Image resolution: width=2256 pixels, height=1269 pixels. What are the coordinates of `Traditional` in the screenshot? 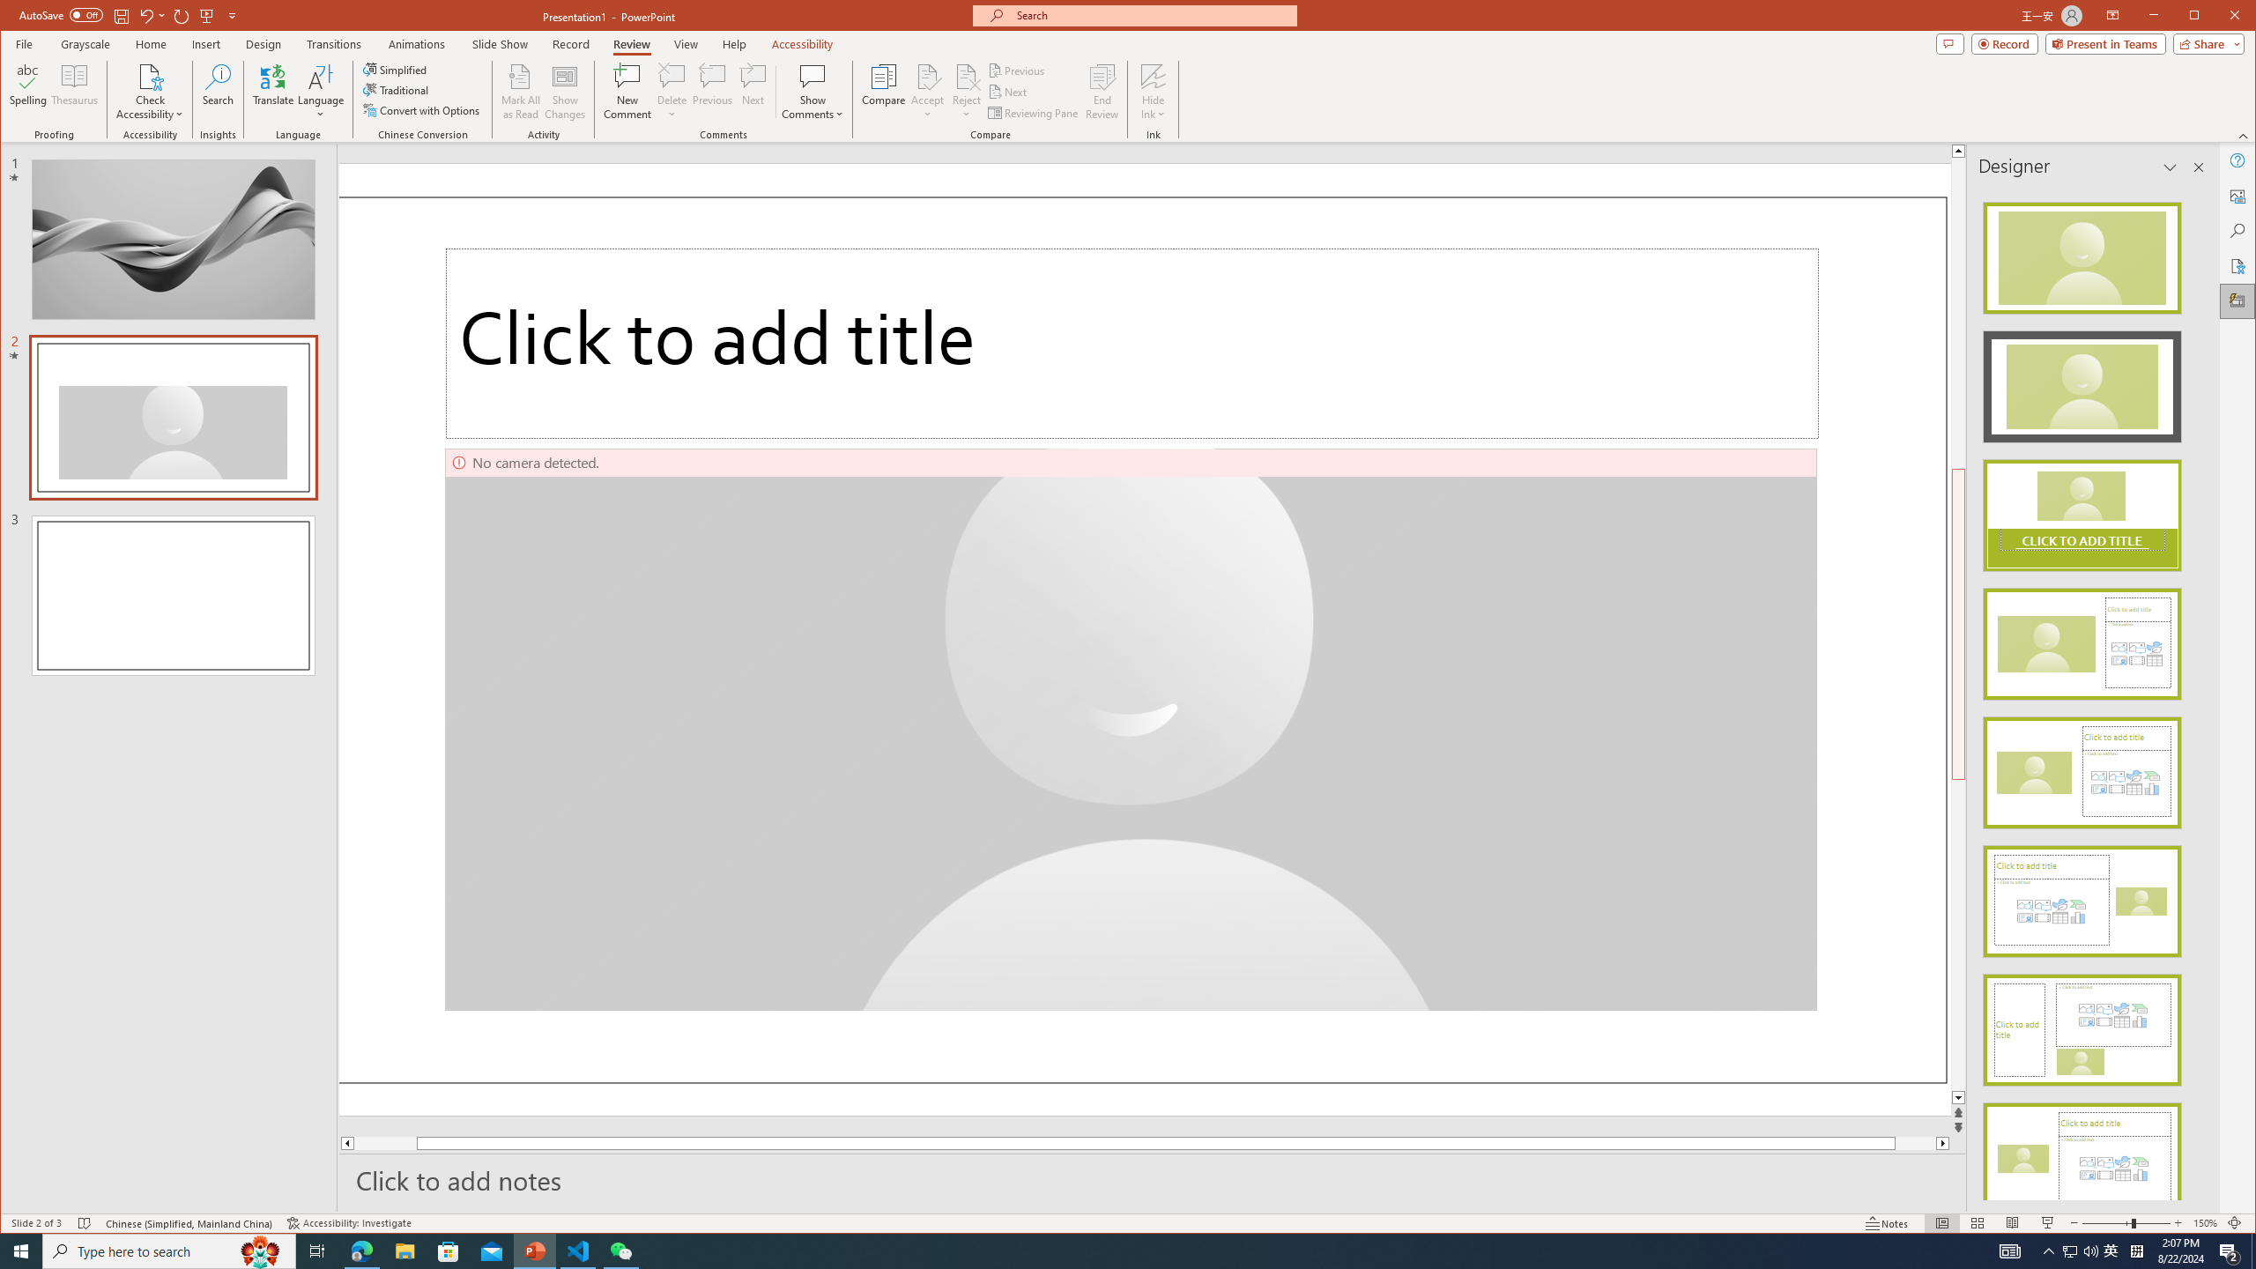 It's located at (398, 90).